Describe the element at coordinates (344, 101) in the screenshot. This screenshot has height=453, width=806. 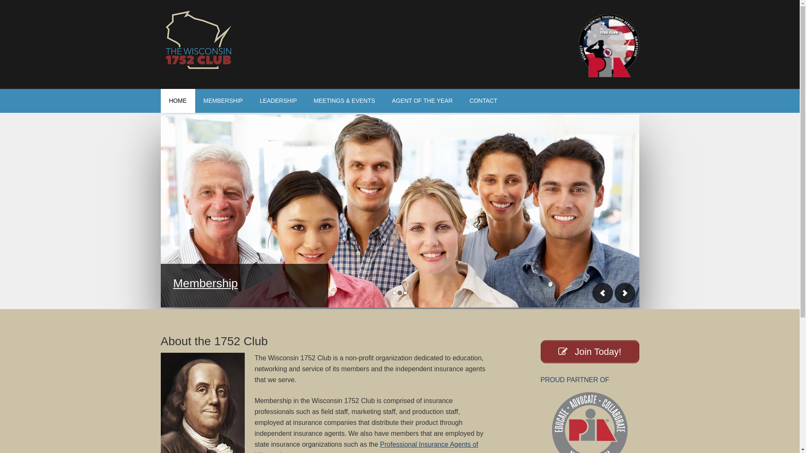
I see `MEETINGS & EVENTS` at that location.